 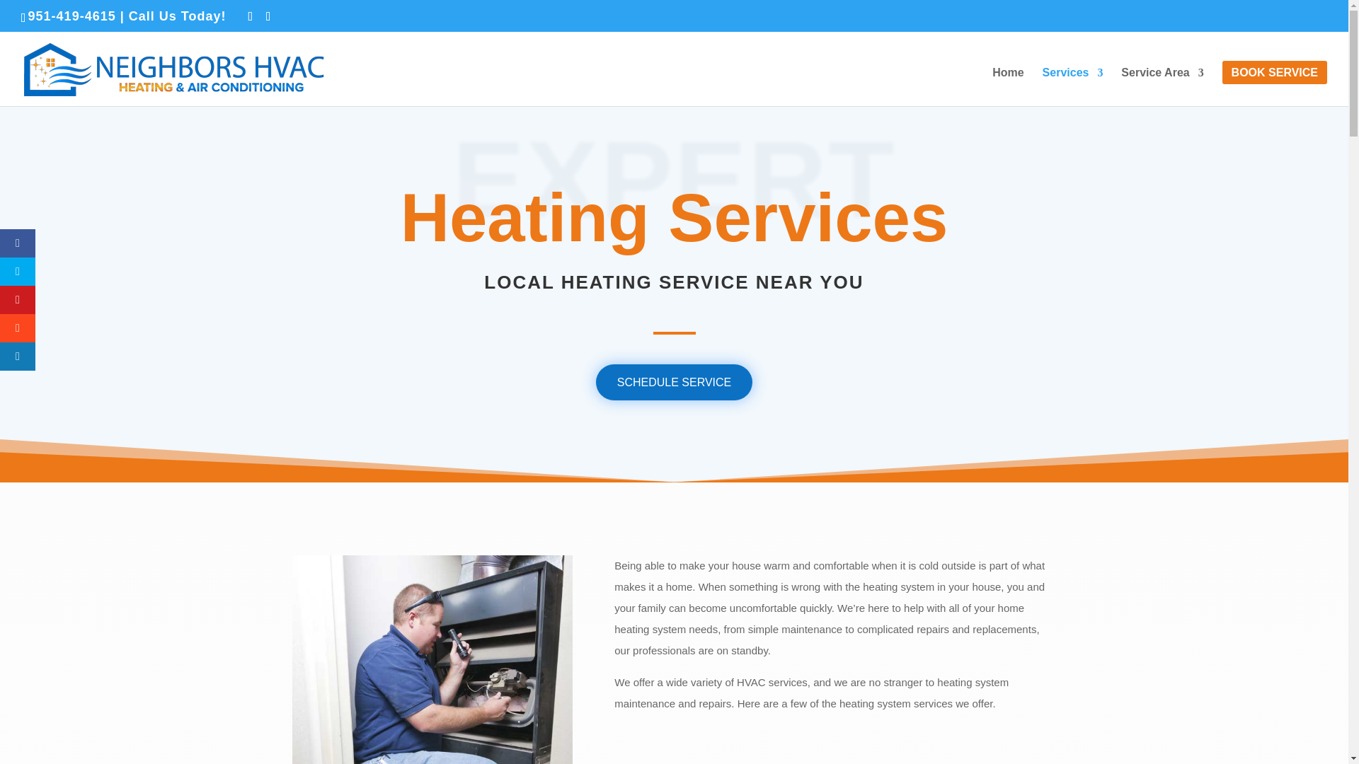 I want to click on BOOK SERVICE, so click(x=1274, y=87).